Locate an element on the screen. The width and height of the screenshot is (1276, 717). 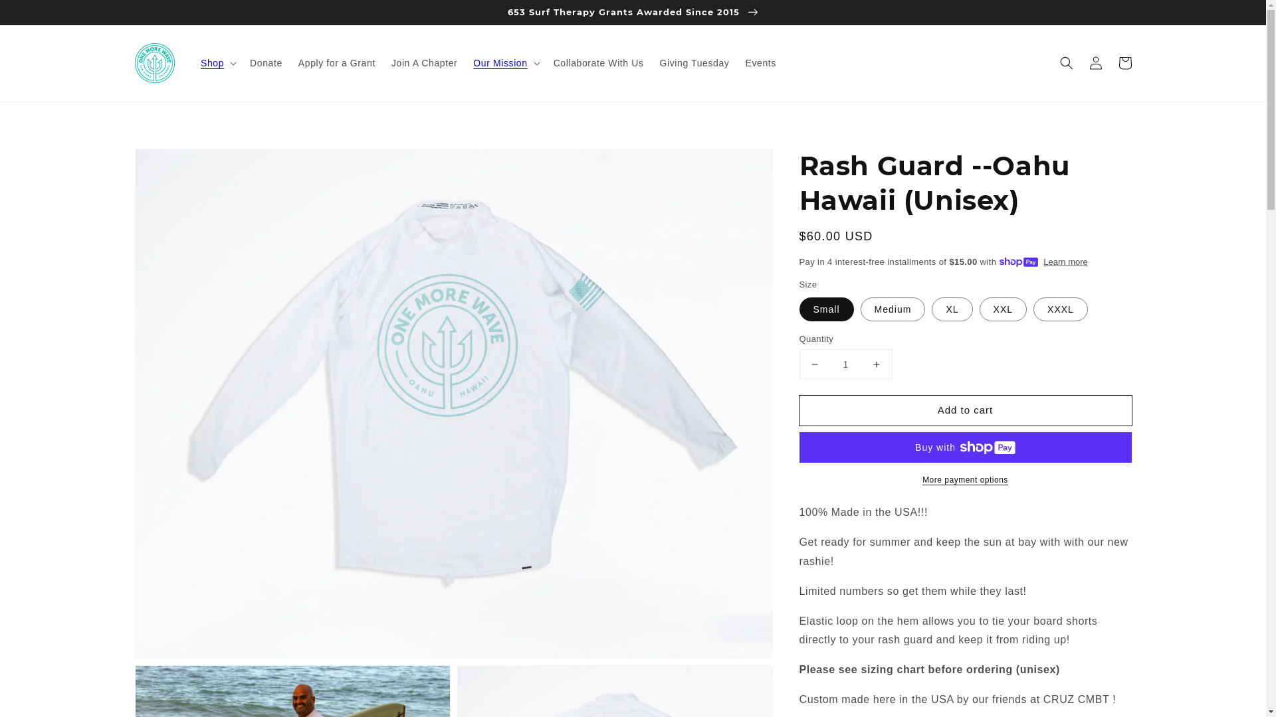
Shop is located at coordinates (213, 63).